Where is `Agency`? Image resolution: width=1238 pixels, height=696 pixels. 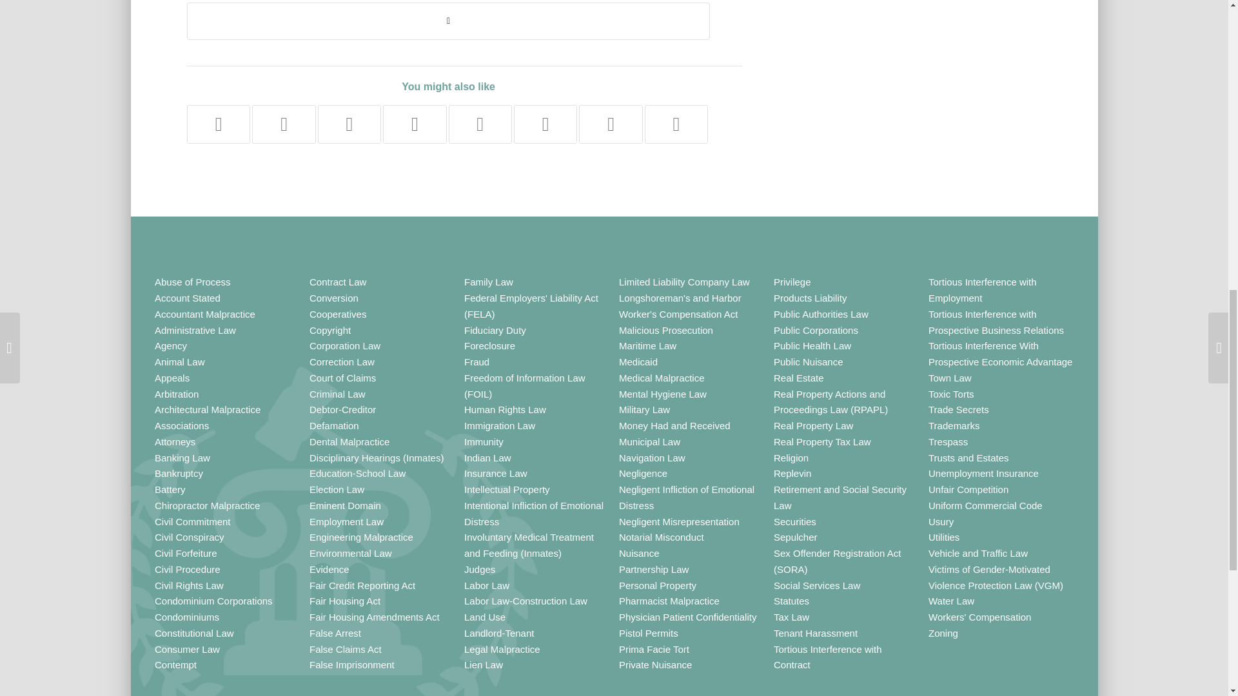 Agency is located at coordinates (170, 345).